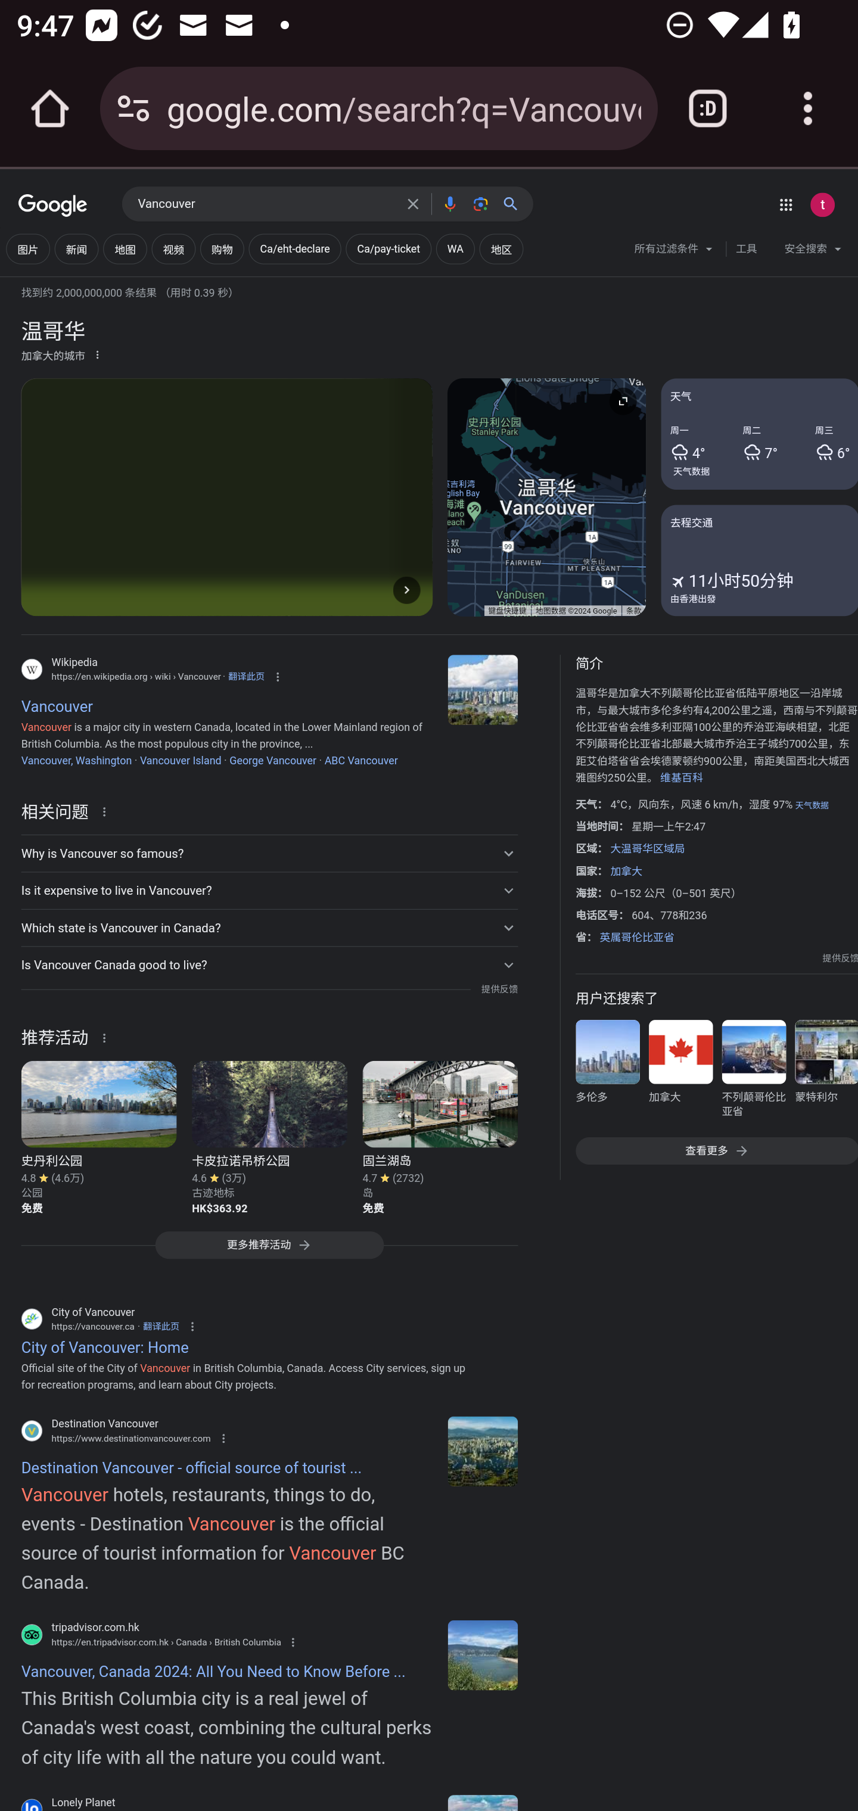  What do you see at coordinates (623, 400) in the screenshot?
I see `展开地图` at bounding box center [623, 400].